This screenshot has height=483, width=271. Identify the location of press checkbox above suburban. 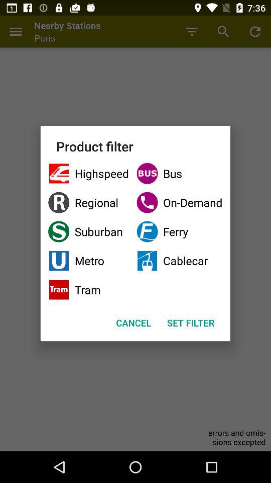
(180, 202).